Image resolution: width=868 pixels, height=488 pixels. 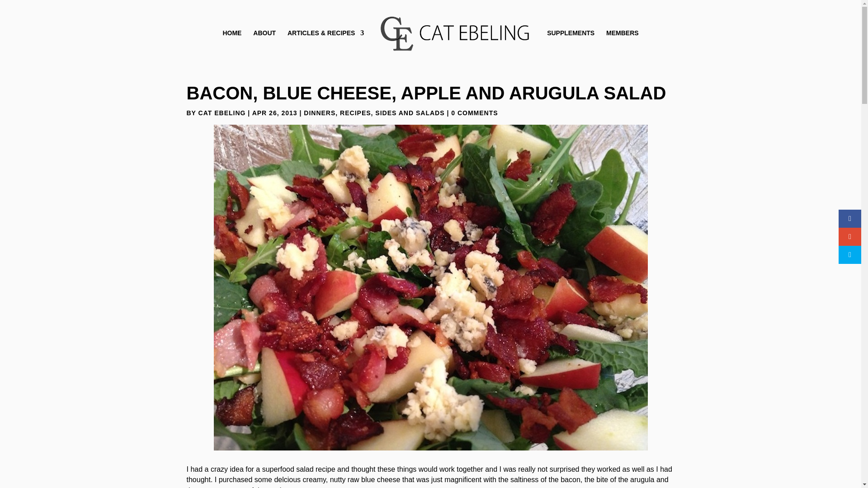 I want to click on RECIPES, so click(x=355, y=113).